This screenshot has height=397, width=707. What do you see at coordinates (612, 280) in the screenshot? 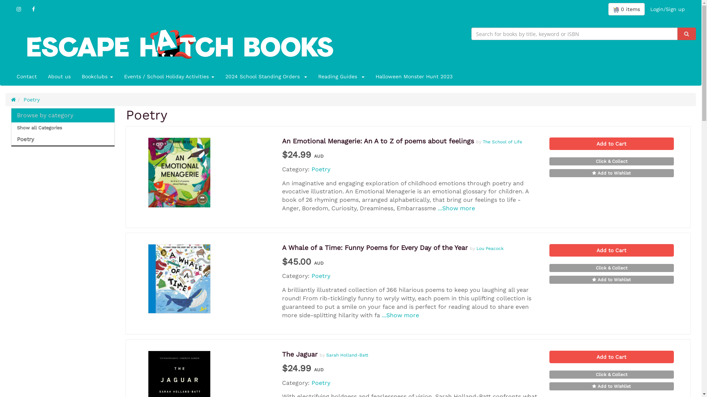
I see `Add to Wishlist` at bounding box center [612, 280].